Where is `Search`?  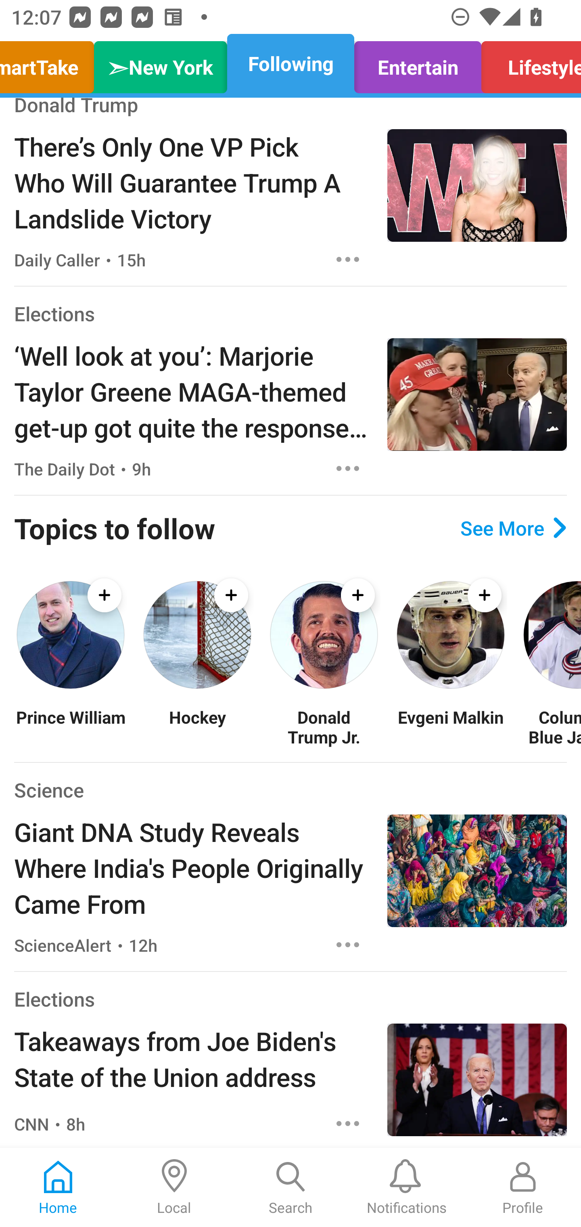
Search is located at coordinates (290, 1187).